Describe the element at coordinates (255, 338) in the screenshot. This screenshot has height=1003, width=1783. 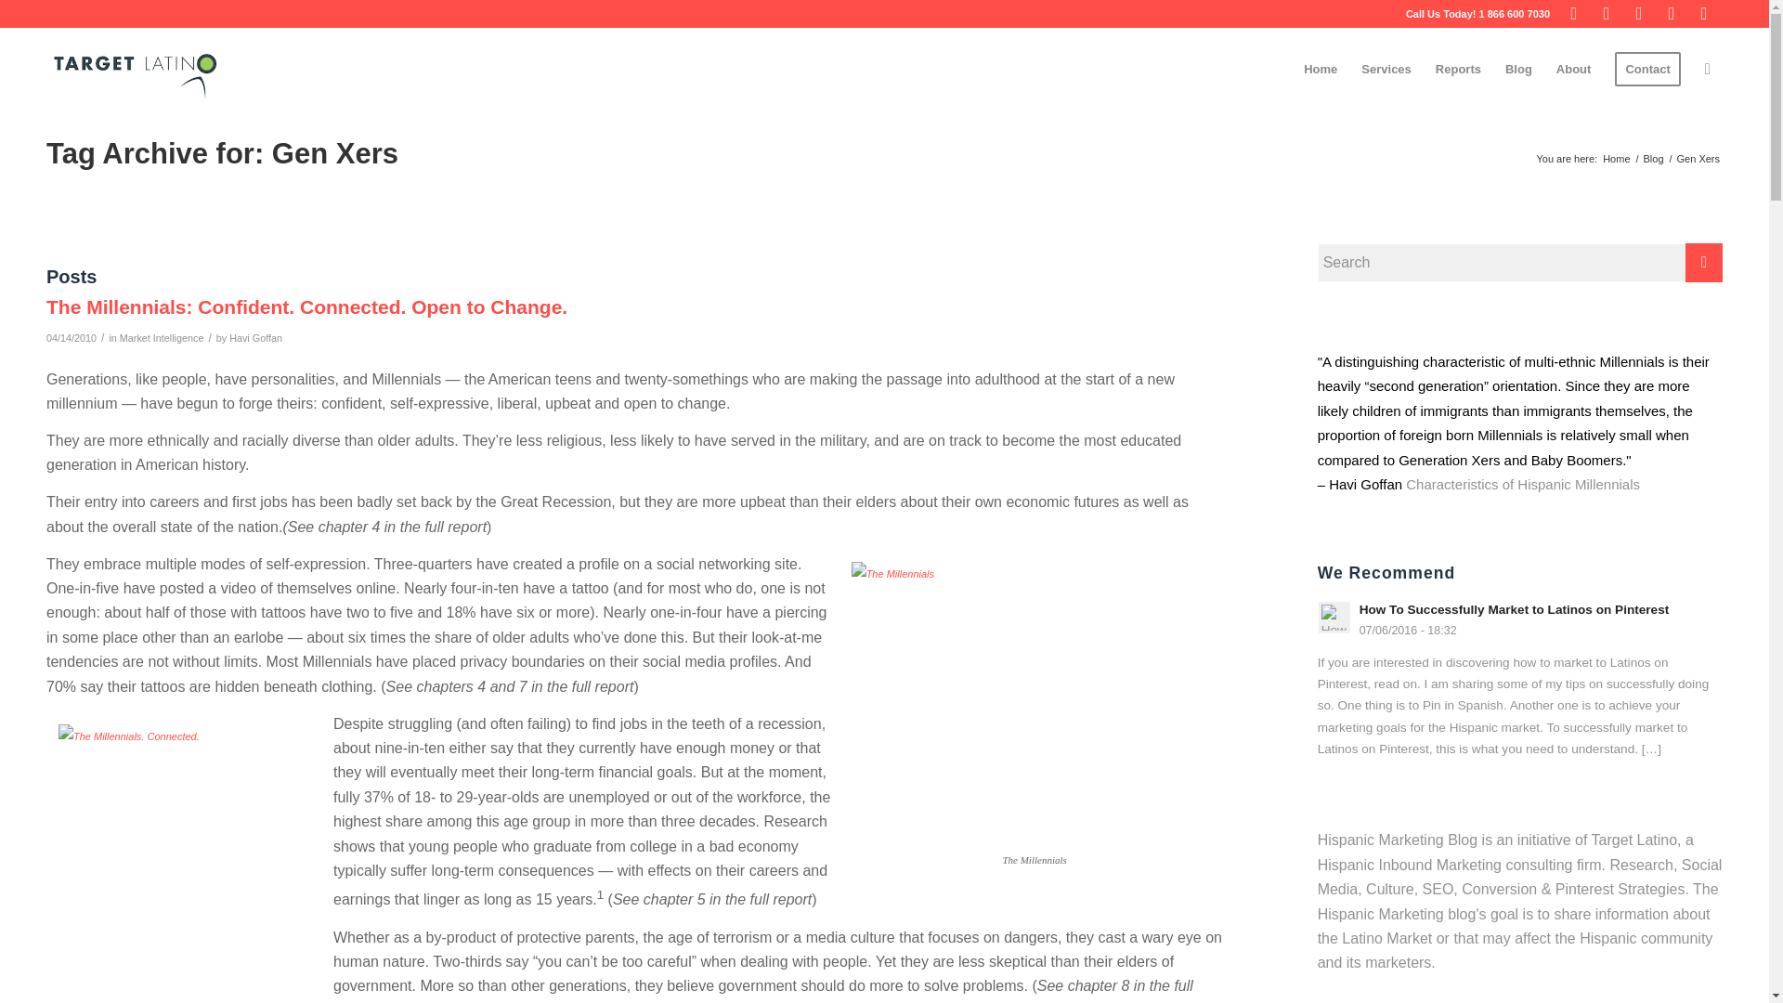
I see `Posts by Havi Goffan` at that location.